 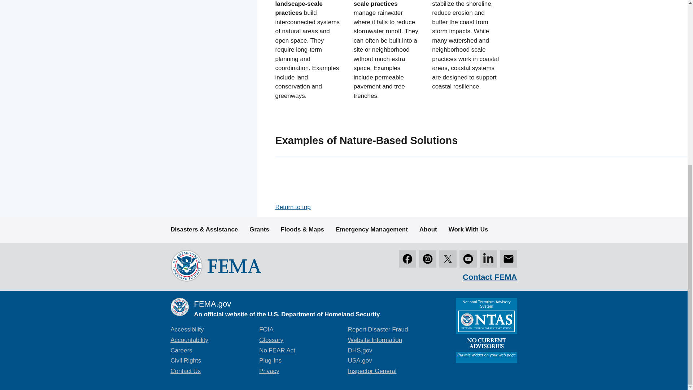 What do you see at coordinates (372, 230) in the screenshot?
I see `Emergency Management` at bounding box center [372, 230].